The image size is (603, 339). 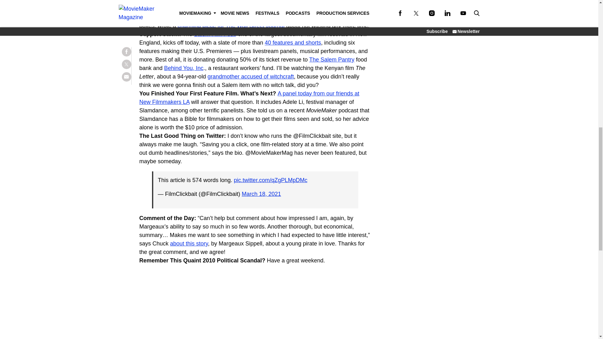 I want to click on Salem Film Fest,, so click(x=215, y=34).